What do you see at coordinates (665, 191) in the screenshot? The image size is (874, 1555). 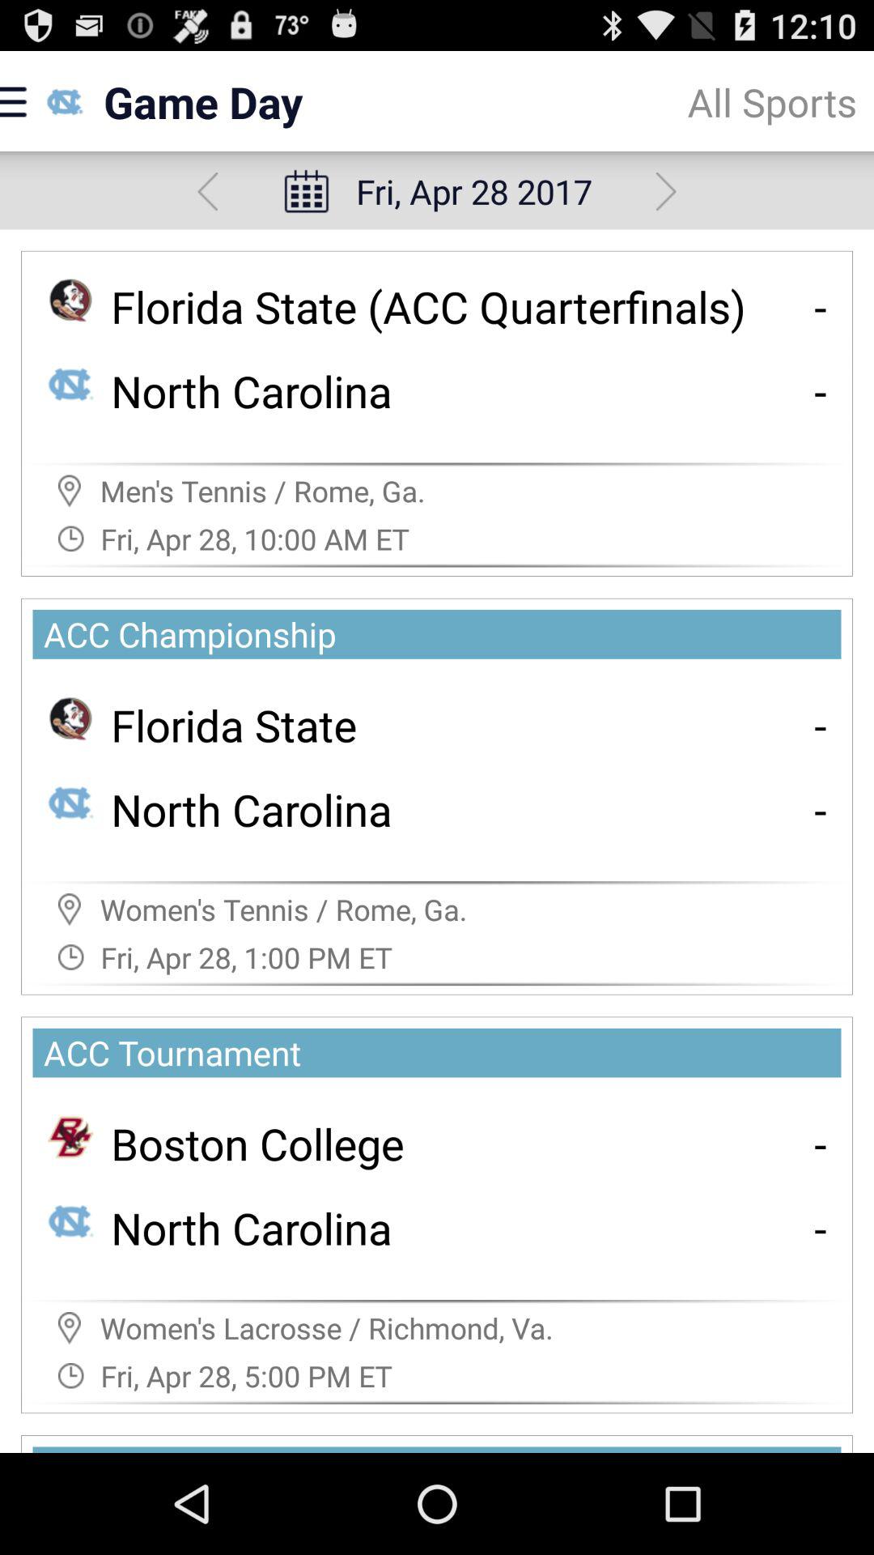 I see `show next schedule` at bounding box center [665, 191].